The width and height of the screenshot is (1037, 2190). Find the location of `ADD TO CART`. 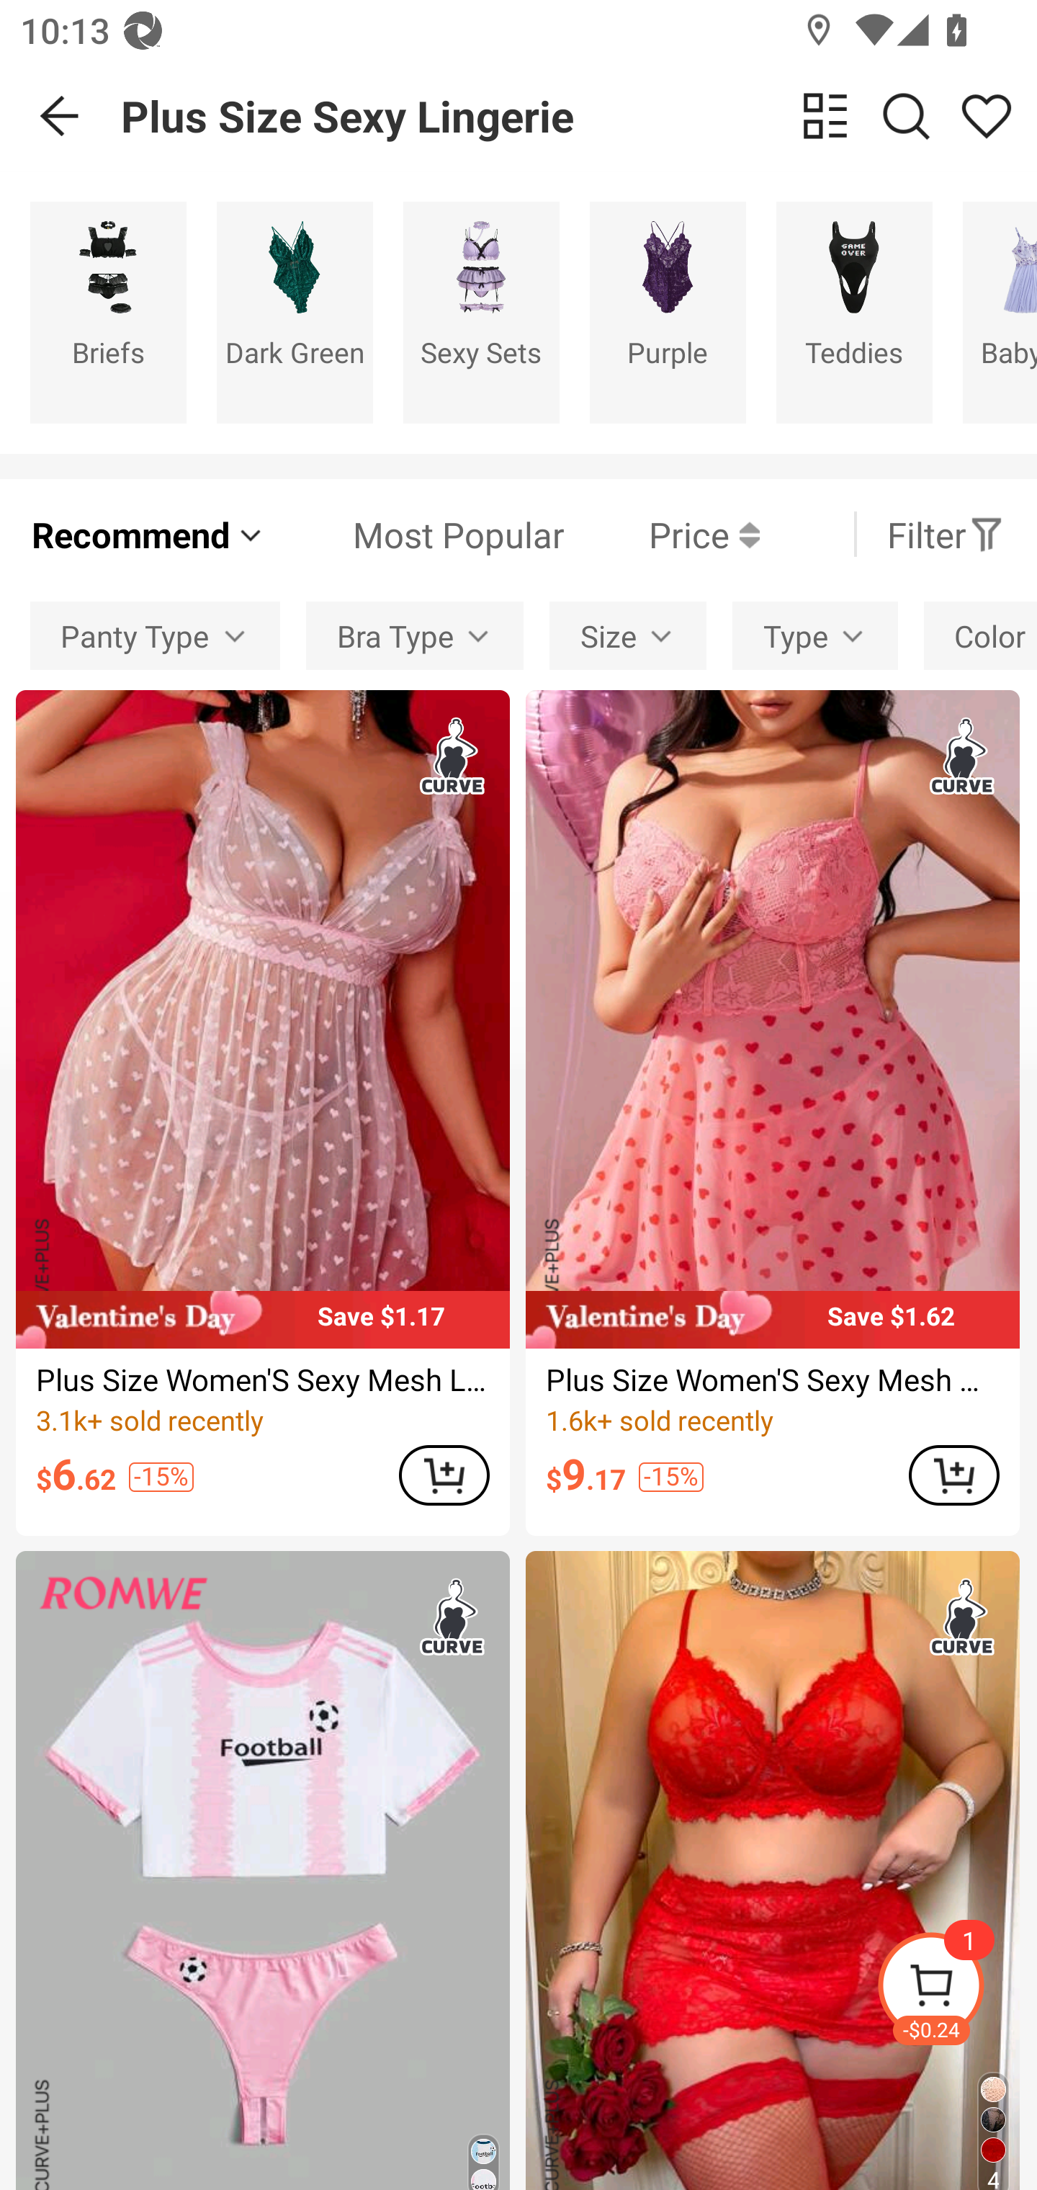

ADD TO CART is located at coordinates (444, 1475).